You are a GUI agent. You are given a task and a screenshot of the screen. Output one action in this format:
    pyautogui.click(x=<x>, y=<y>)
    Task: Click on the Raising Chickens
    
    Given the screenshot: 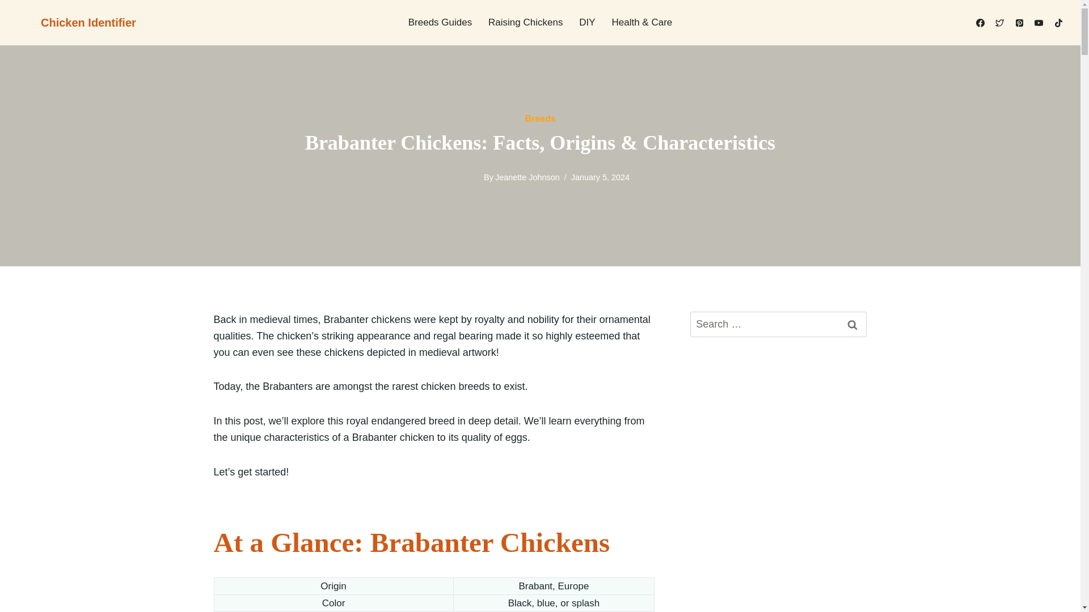 What is the action you would take?
    pyautogui.click(x=525, y=23)
    